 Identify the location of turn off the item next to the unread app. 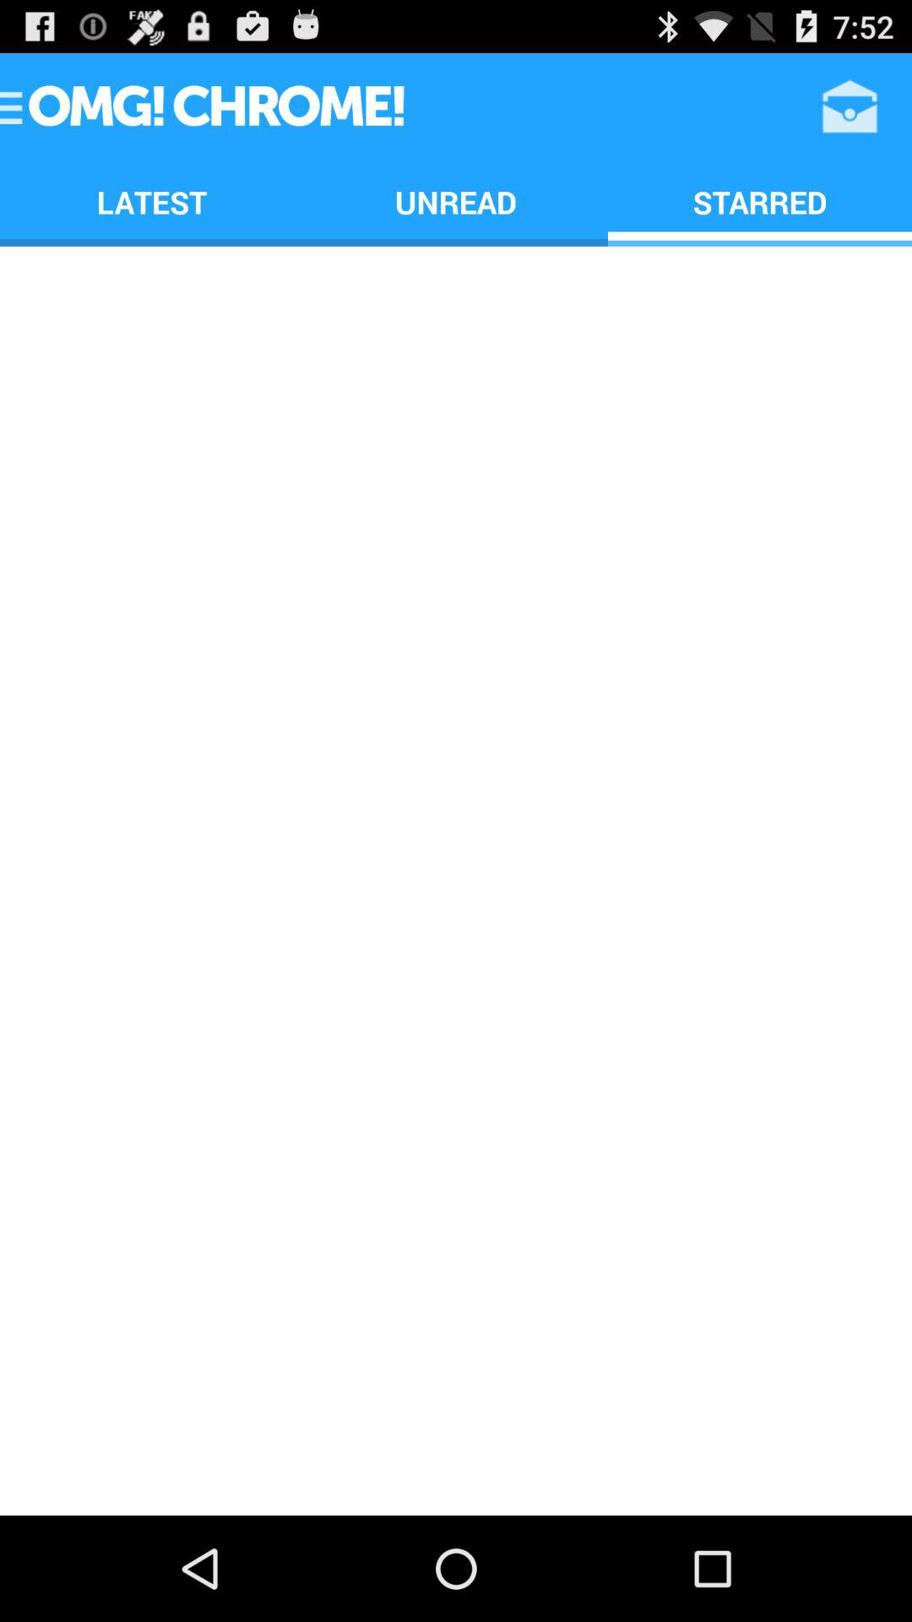
(152, 201).